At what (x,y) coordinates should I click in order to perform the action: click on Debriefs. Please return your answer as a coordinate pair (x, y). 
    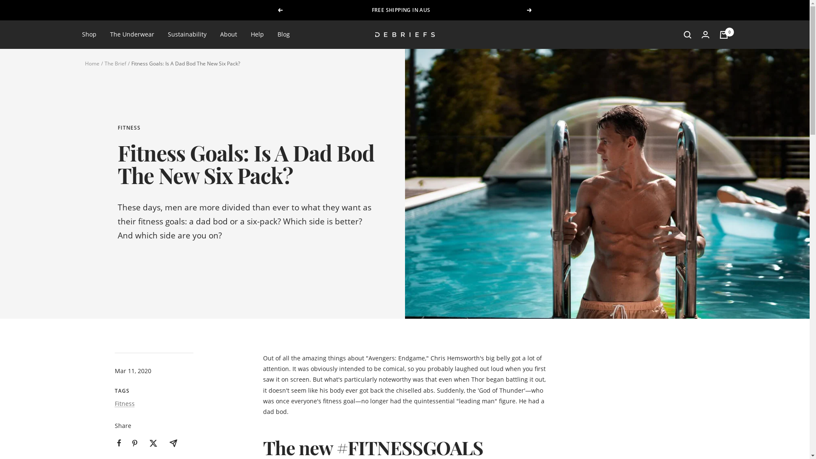
    Looking at the image, I should click on (405, 35).